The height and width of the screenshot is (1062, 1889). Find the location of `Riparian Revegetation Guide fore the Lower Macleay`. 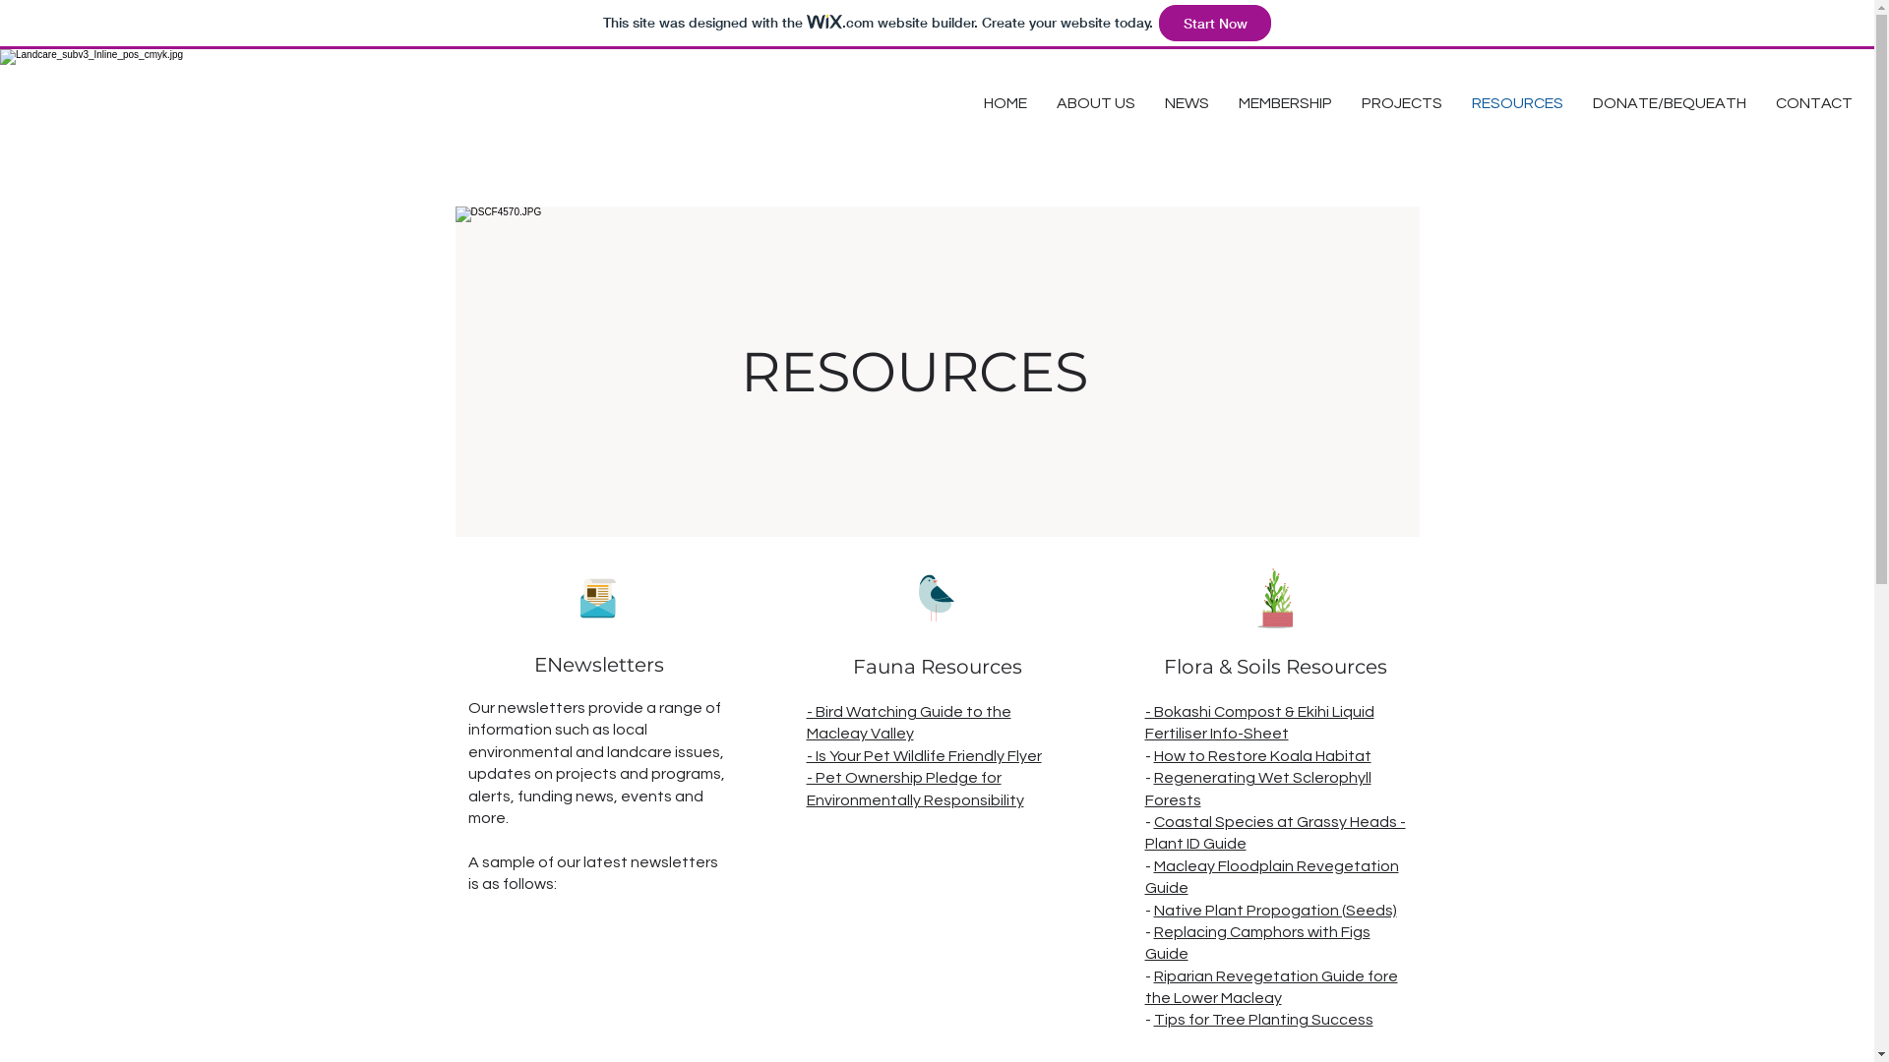

Riparian Revegetation Guide fore the Lower Macleay is located at coordinates (1271, 987).